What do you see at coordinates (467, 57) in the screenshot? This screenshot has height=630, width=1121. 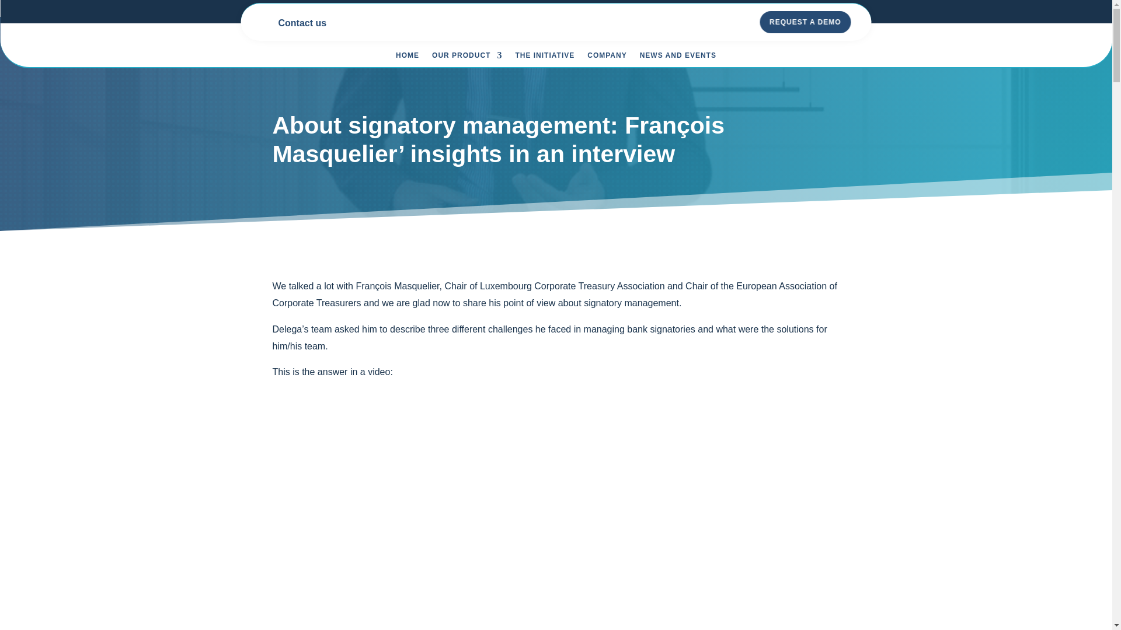 I see `OUR PRODUCT` at bounding box center [467, 57].